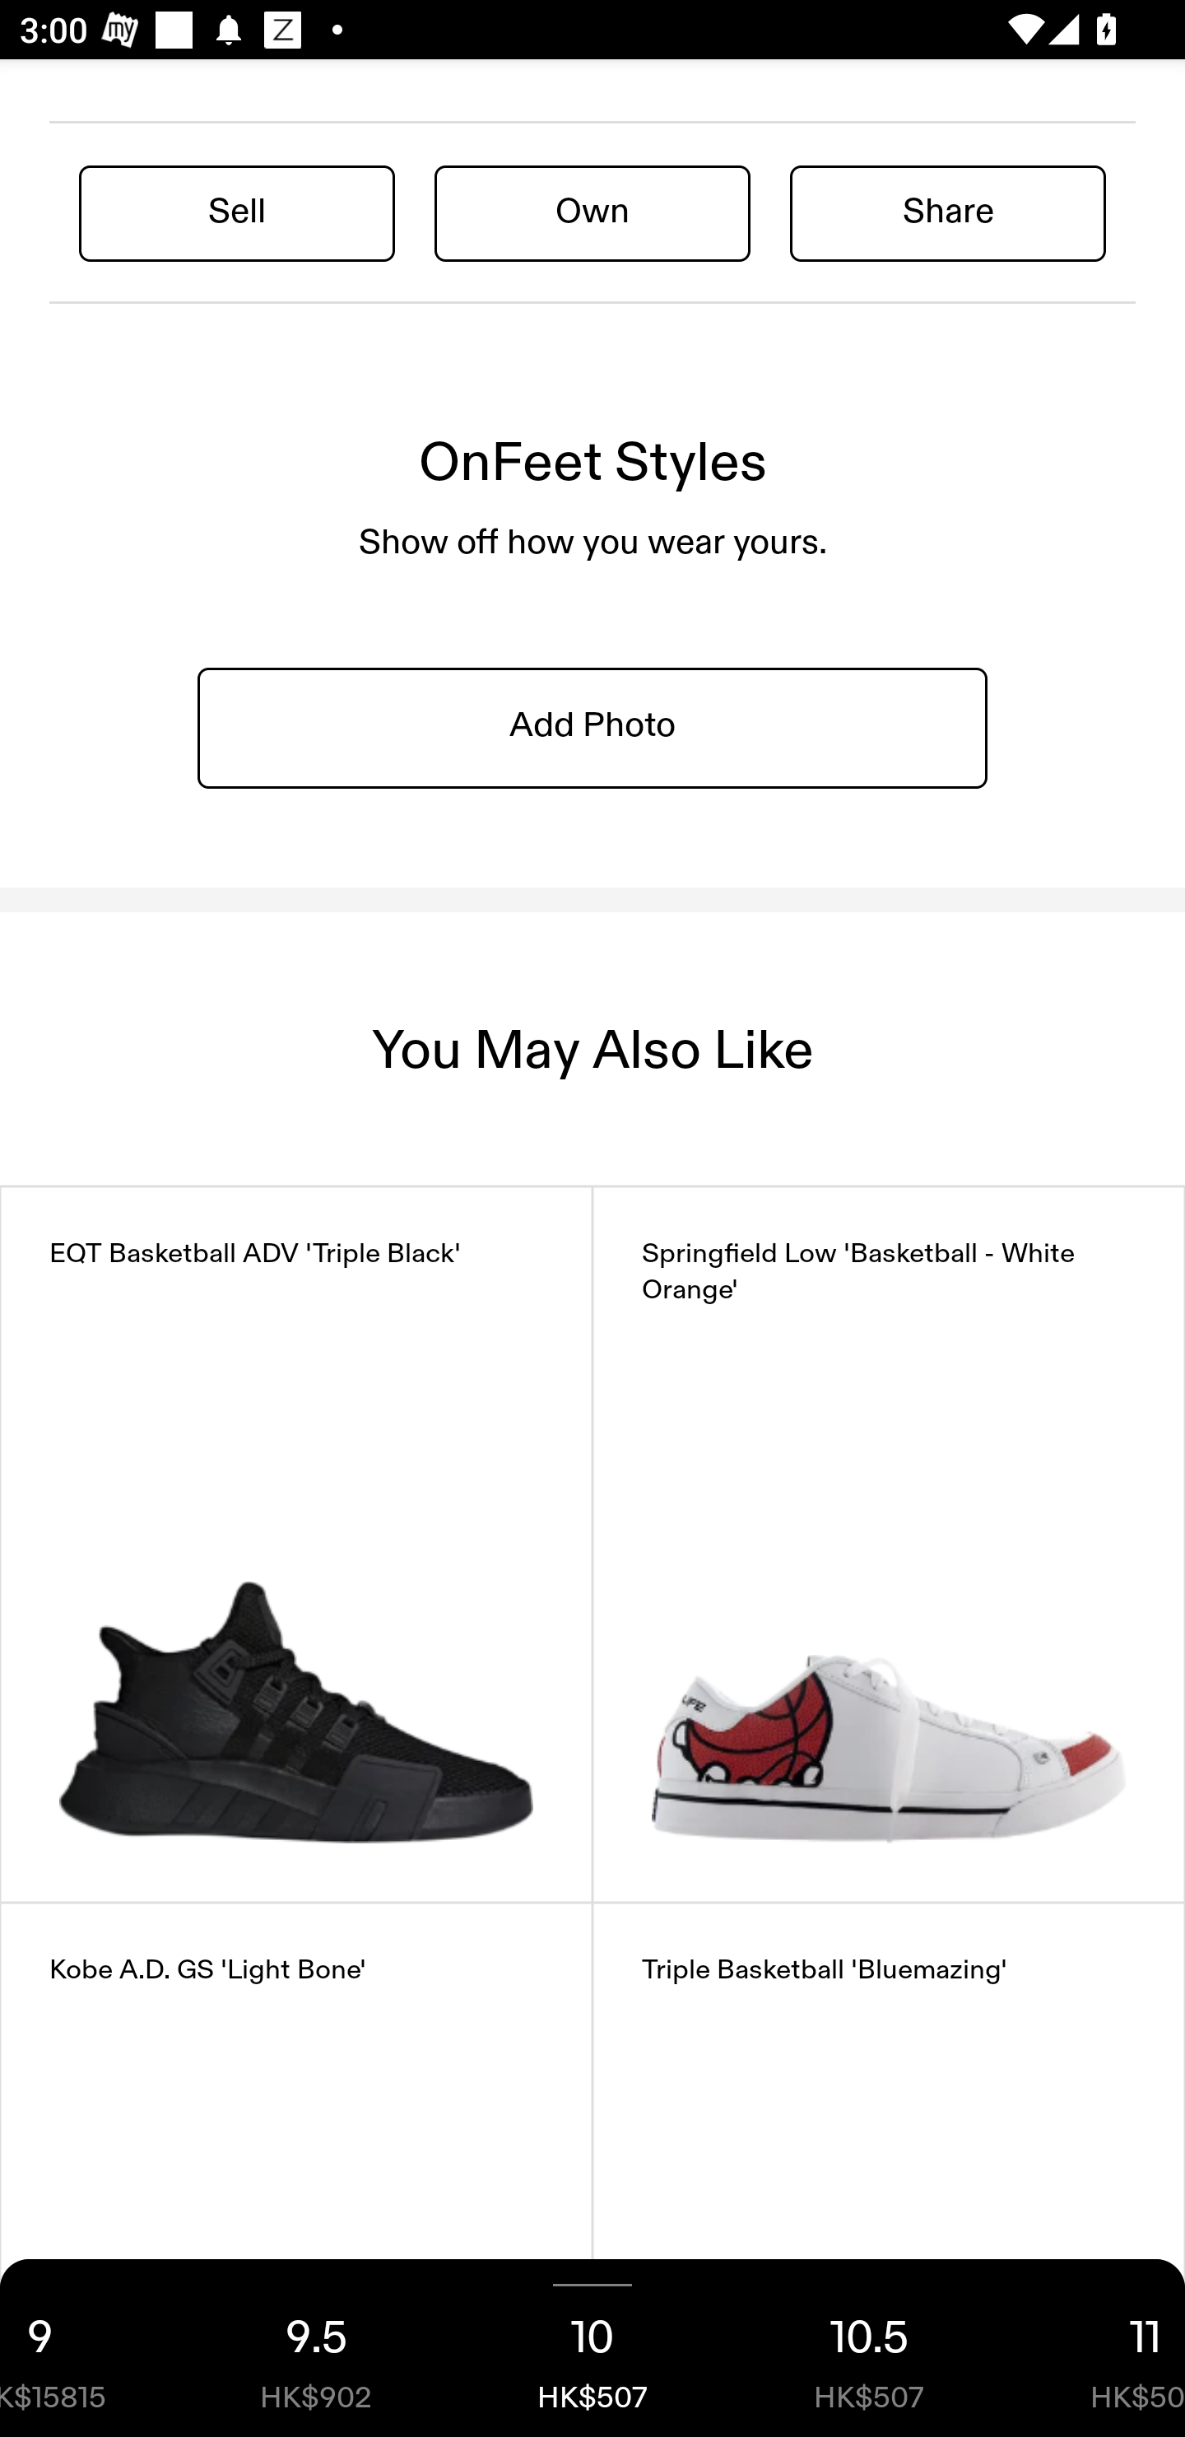  Describe the element at coordinates (592, 2348) in the screenshot. I see `10 HK$507` at that location.